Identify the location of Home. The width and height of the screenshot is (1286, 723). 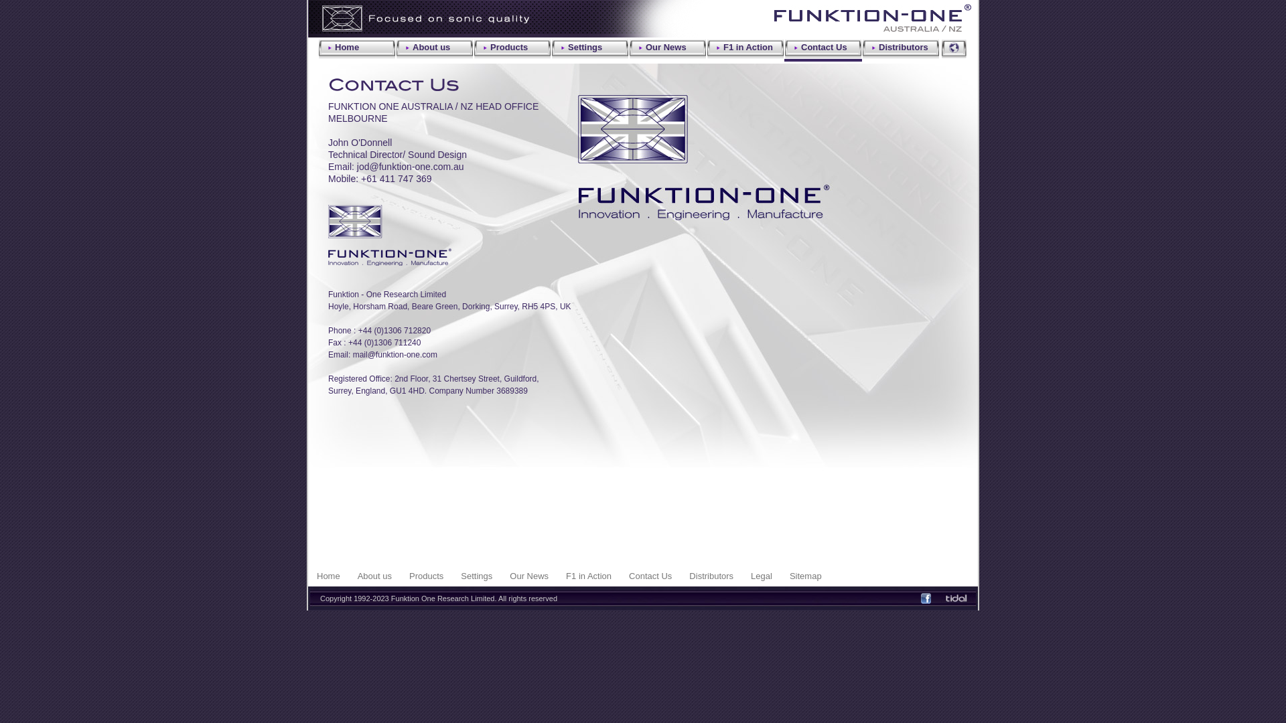
(357, 49).